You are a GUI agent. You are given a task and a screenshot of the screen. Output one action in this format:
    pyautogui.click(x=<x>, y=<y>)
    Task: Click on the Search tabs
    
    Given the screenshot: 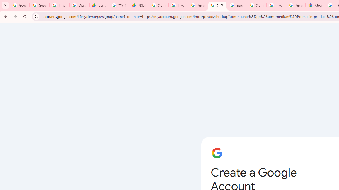 What is the action you would take?
    pyautogui.click(x=5, y=5)
    